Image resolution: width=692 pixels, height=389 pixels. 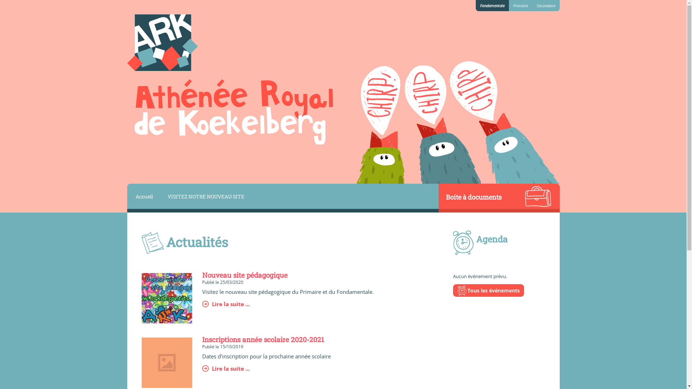 What do you see at coordinates (485, 245) in the screenshot?
I see `Tous les documents` at bounding box center [485, 245].